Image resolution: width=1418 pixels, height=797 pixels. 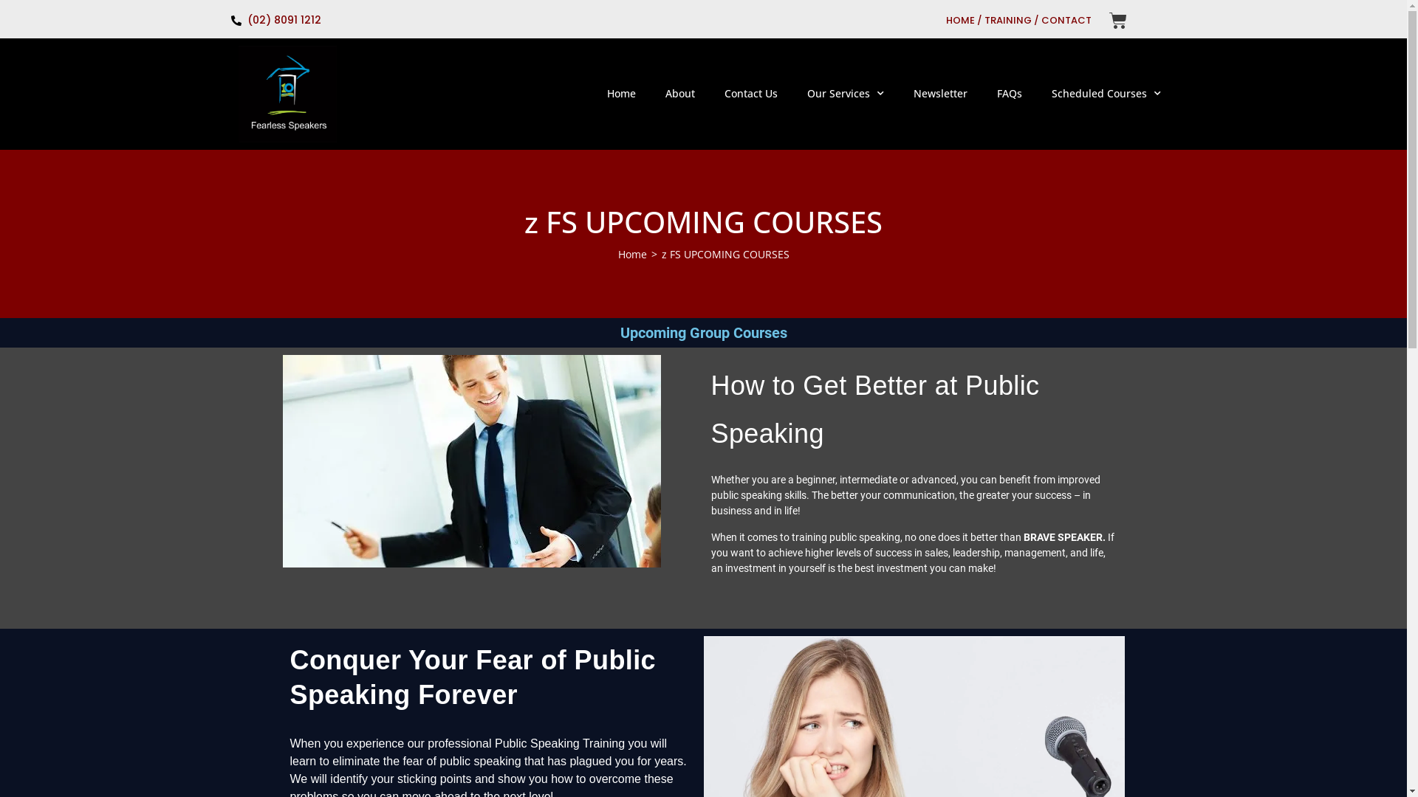 What do you see at coordinates (725, 254) in the screenshot?
I see `z FS UPCOMING COURSES` at bounding box center [725, 254].